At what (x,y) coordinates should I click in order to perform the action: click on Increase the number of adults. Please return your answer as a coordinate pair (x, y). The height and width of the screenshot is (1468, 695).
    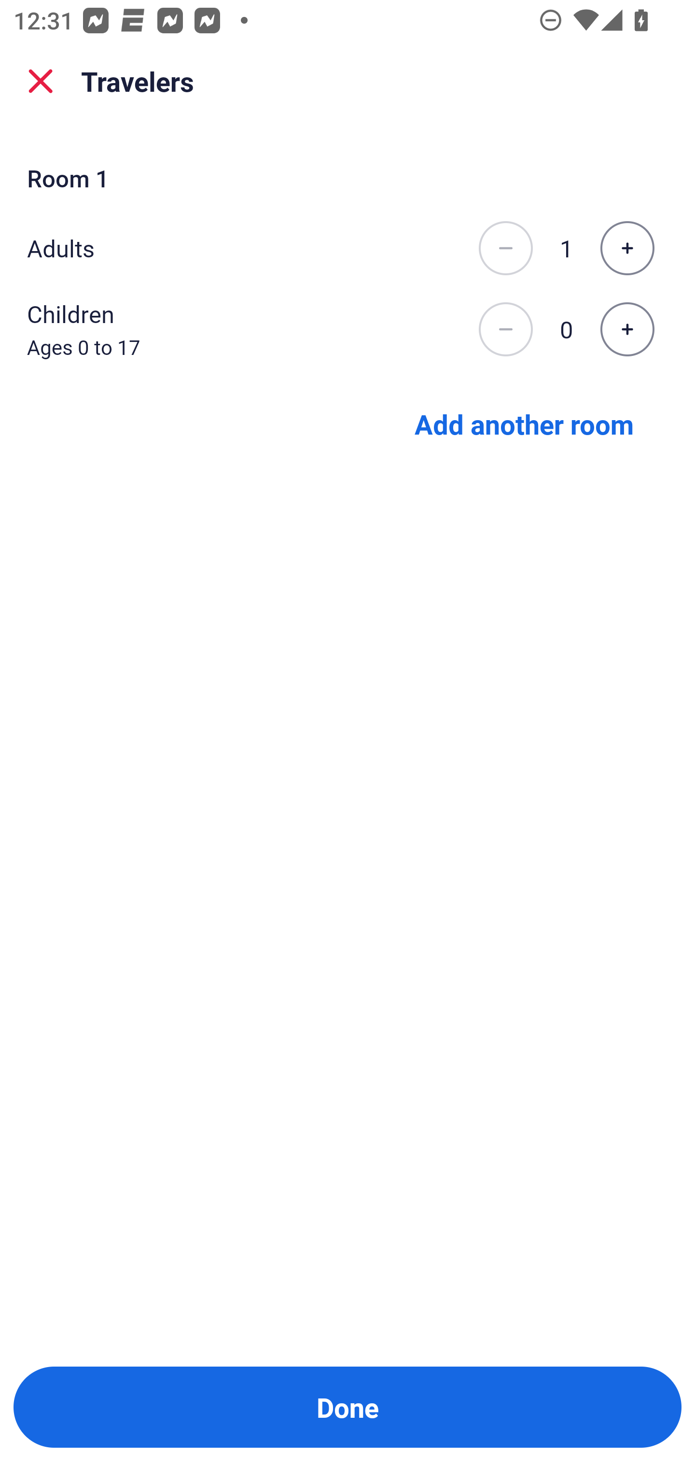
    Looking at the image, I should click on (627, 248).